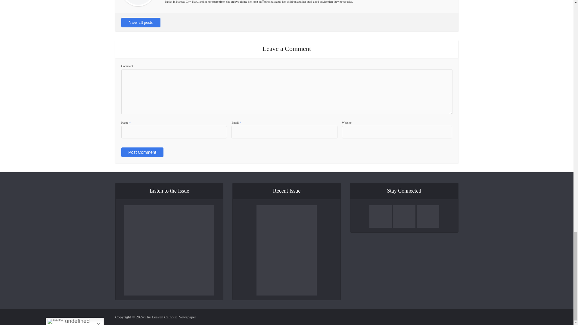 This screenshot has width=578, height=325. I want to click on Post Comment, so click(142, 152).